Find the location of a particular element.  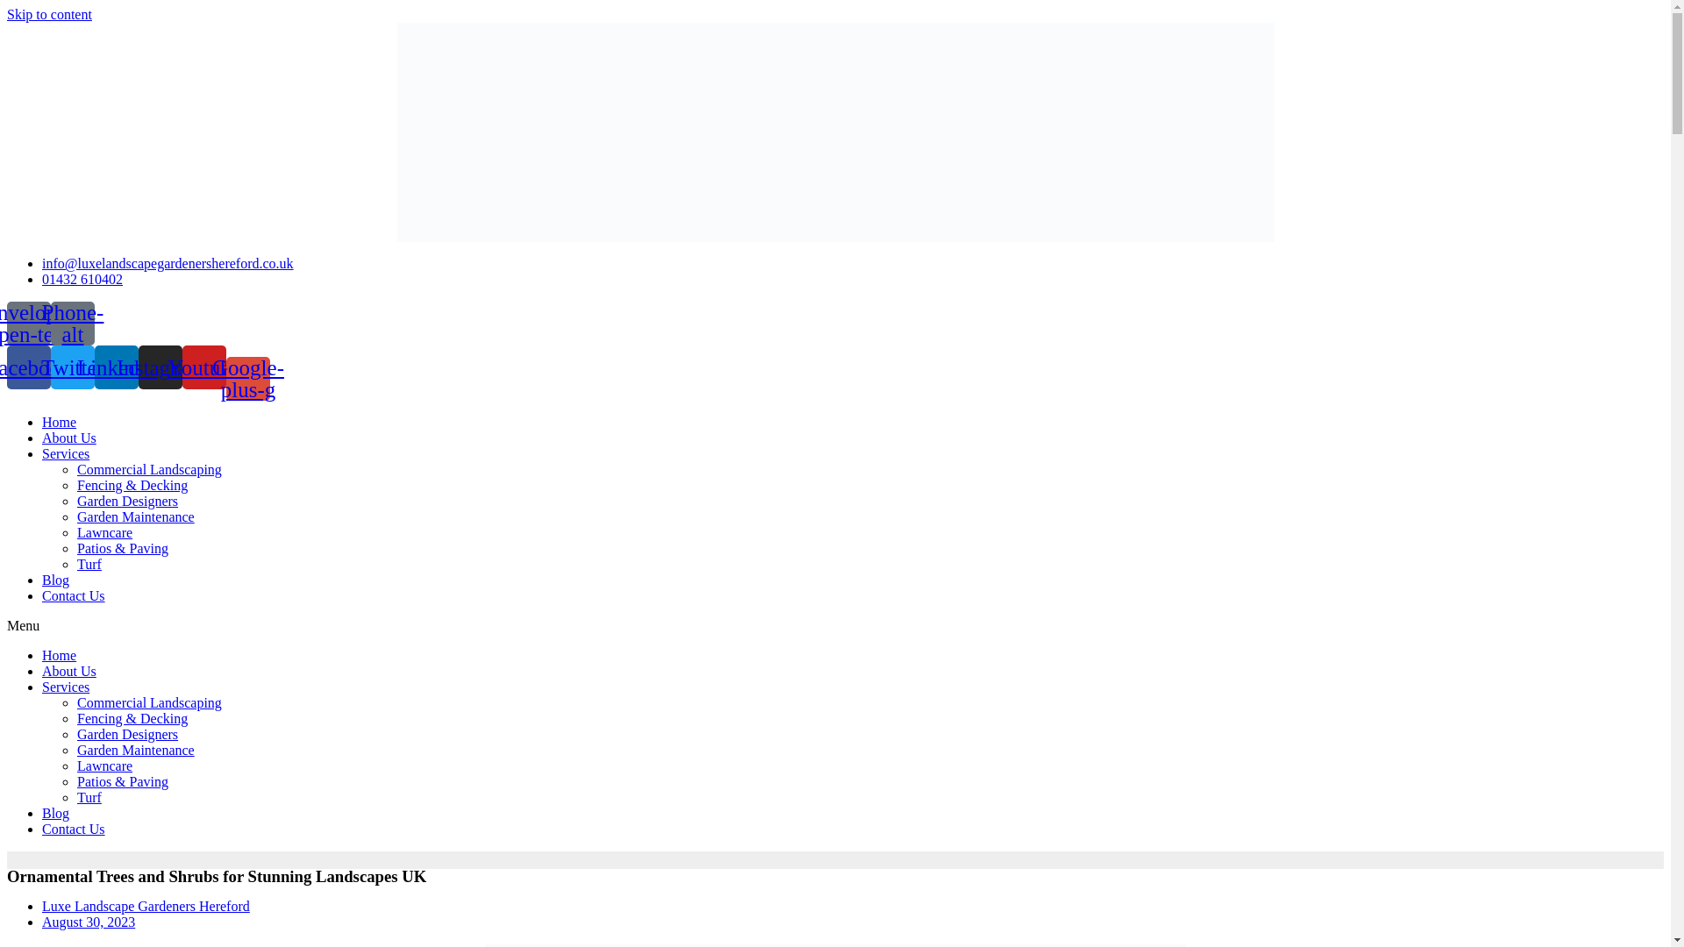

Garden Maintenance is located at coordinates (136, 749).